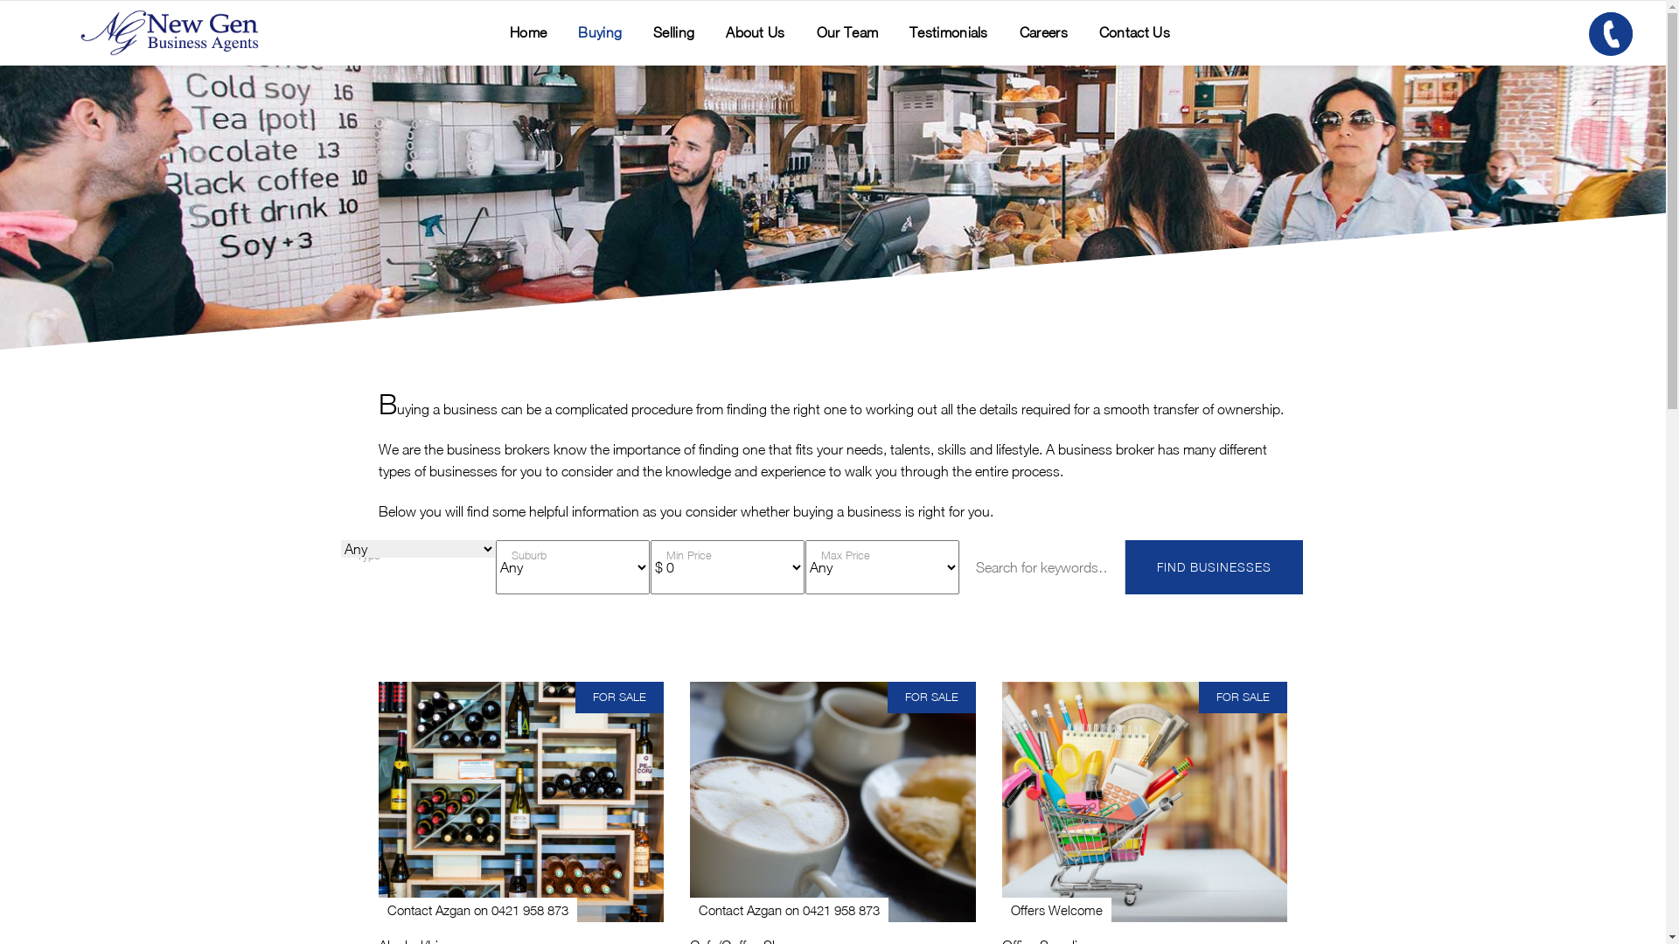 This screenshot has width=1679, height=944. I want to click on FIND BUSINESSES, so click(1214, 567).